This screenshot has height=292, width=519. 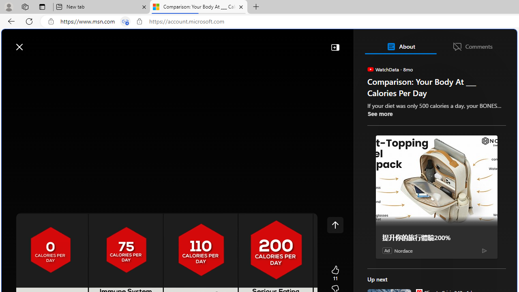 What do you see at coordinates (33, 43) in the screenshot?
I see `Skip to footer` at bounding box center [33, 43].